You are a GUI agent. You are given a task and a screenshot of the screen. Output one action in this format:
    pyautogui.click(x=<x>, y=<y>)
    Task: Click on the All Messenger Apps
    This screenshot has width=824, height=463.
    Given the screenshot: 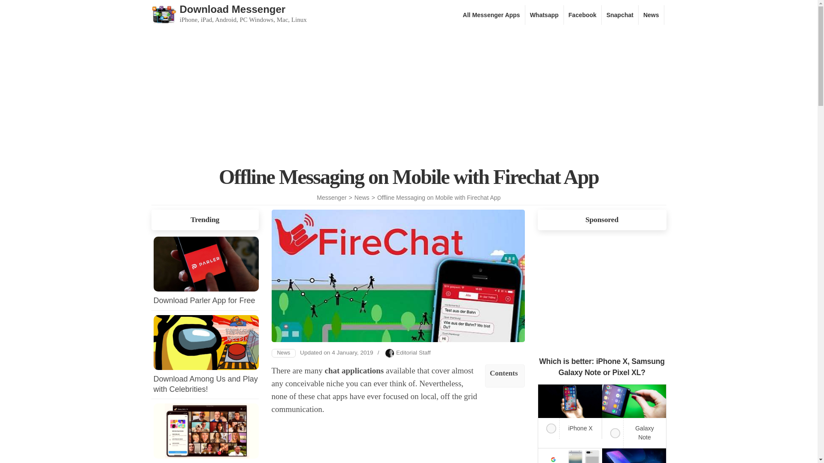 What is the action you would take?
    pyautogui.click(x=491, y=15)
    